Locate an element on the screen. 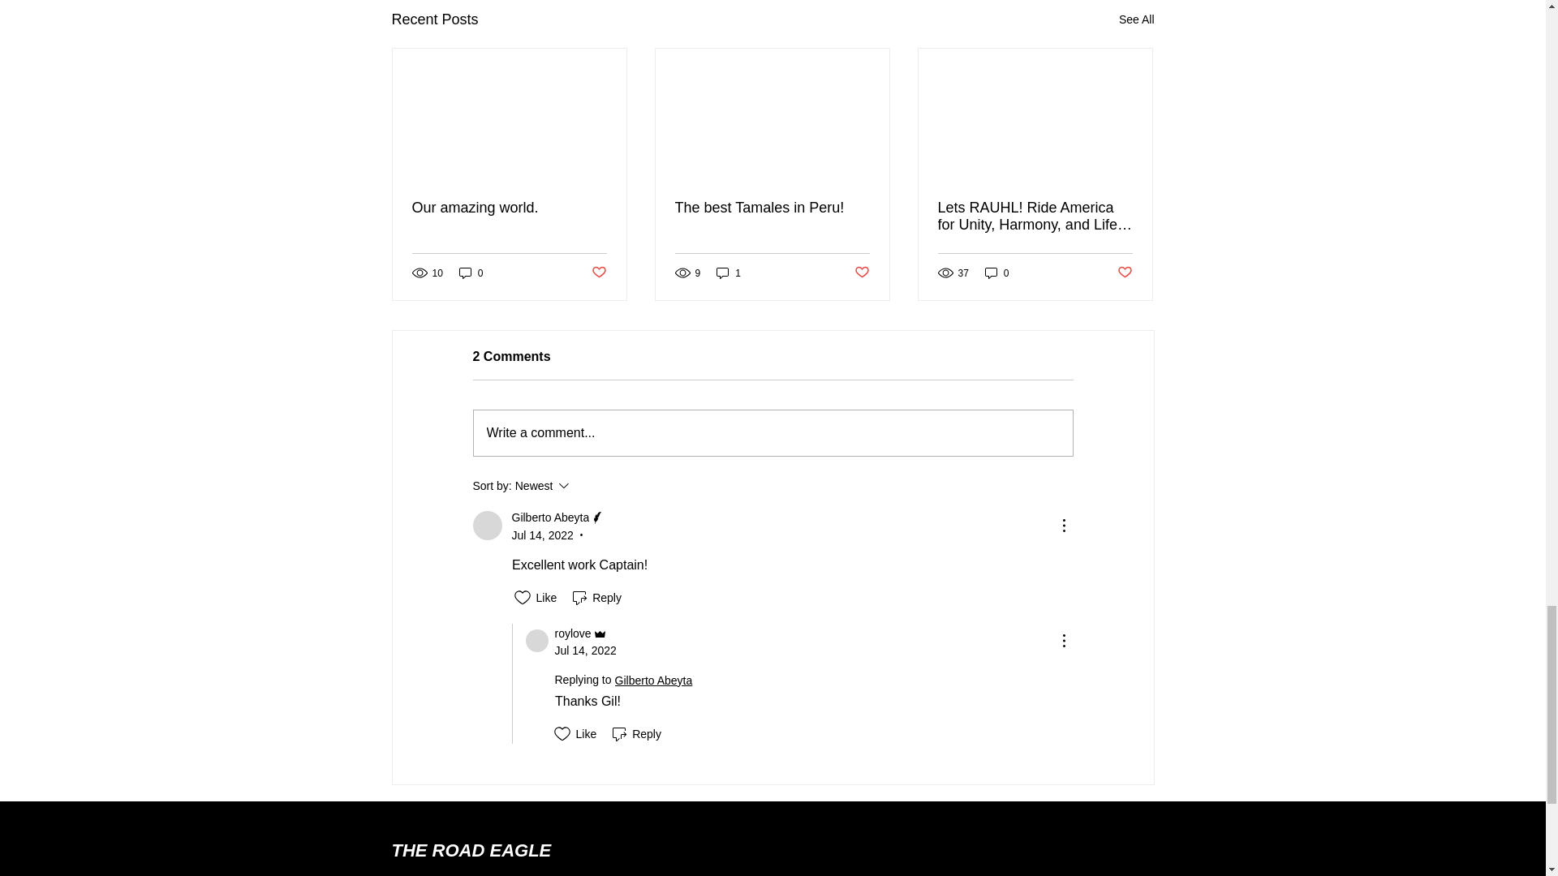  See All is located at coordinates (1136, 19).